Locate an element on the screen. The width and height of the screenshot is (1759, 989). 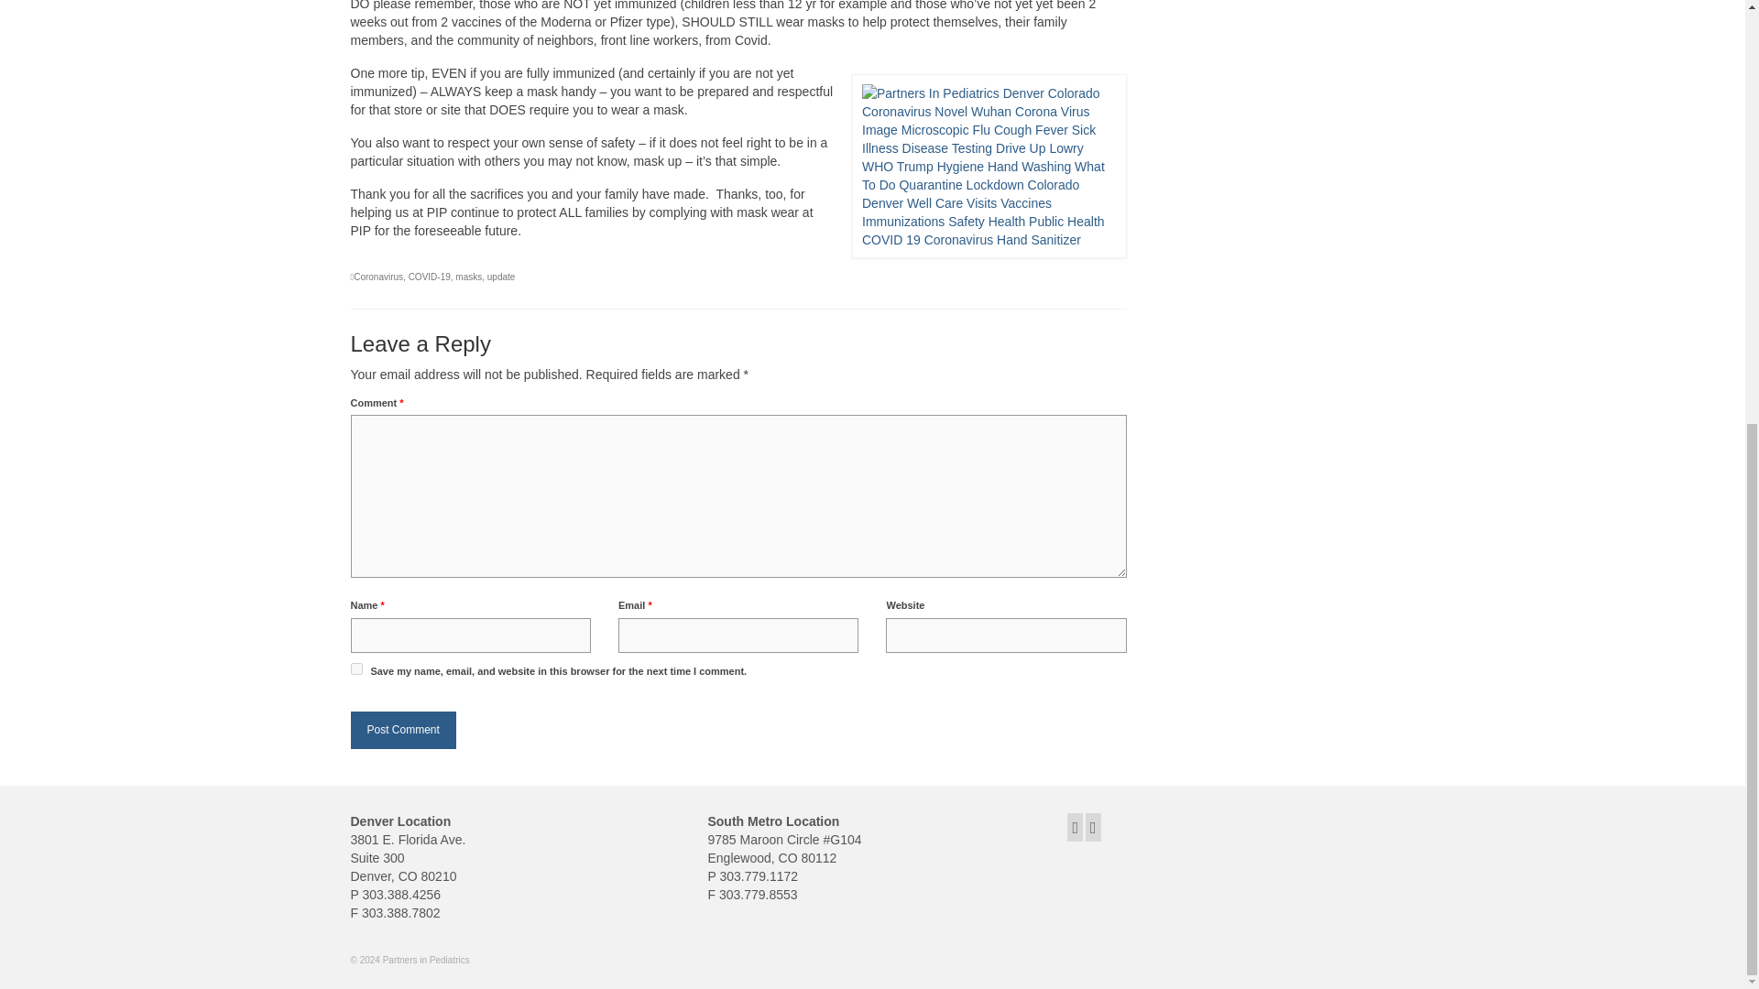
yes is located at coordinates (355, 668).